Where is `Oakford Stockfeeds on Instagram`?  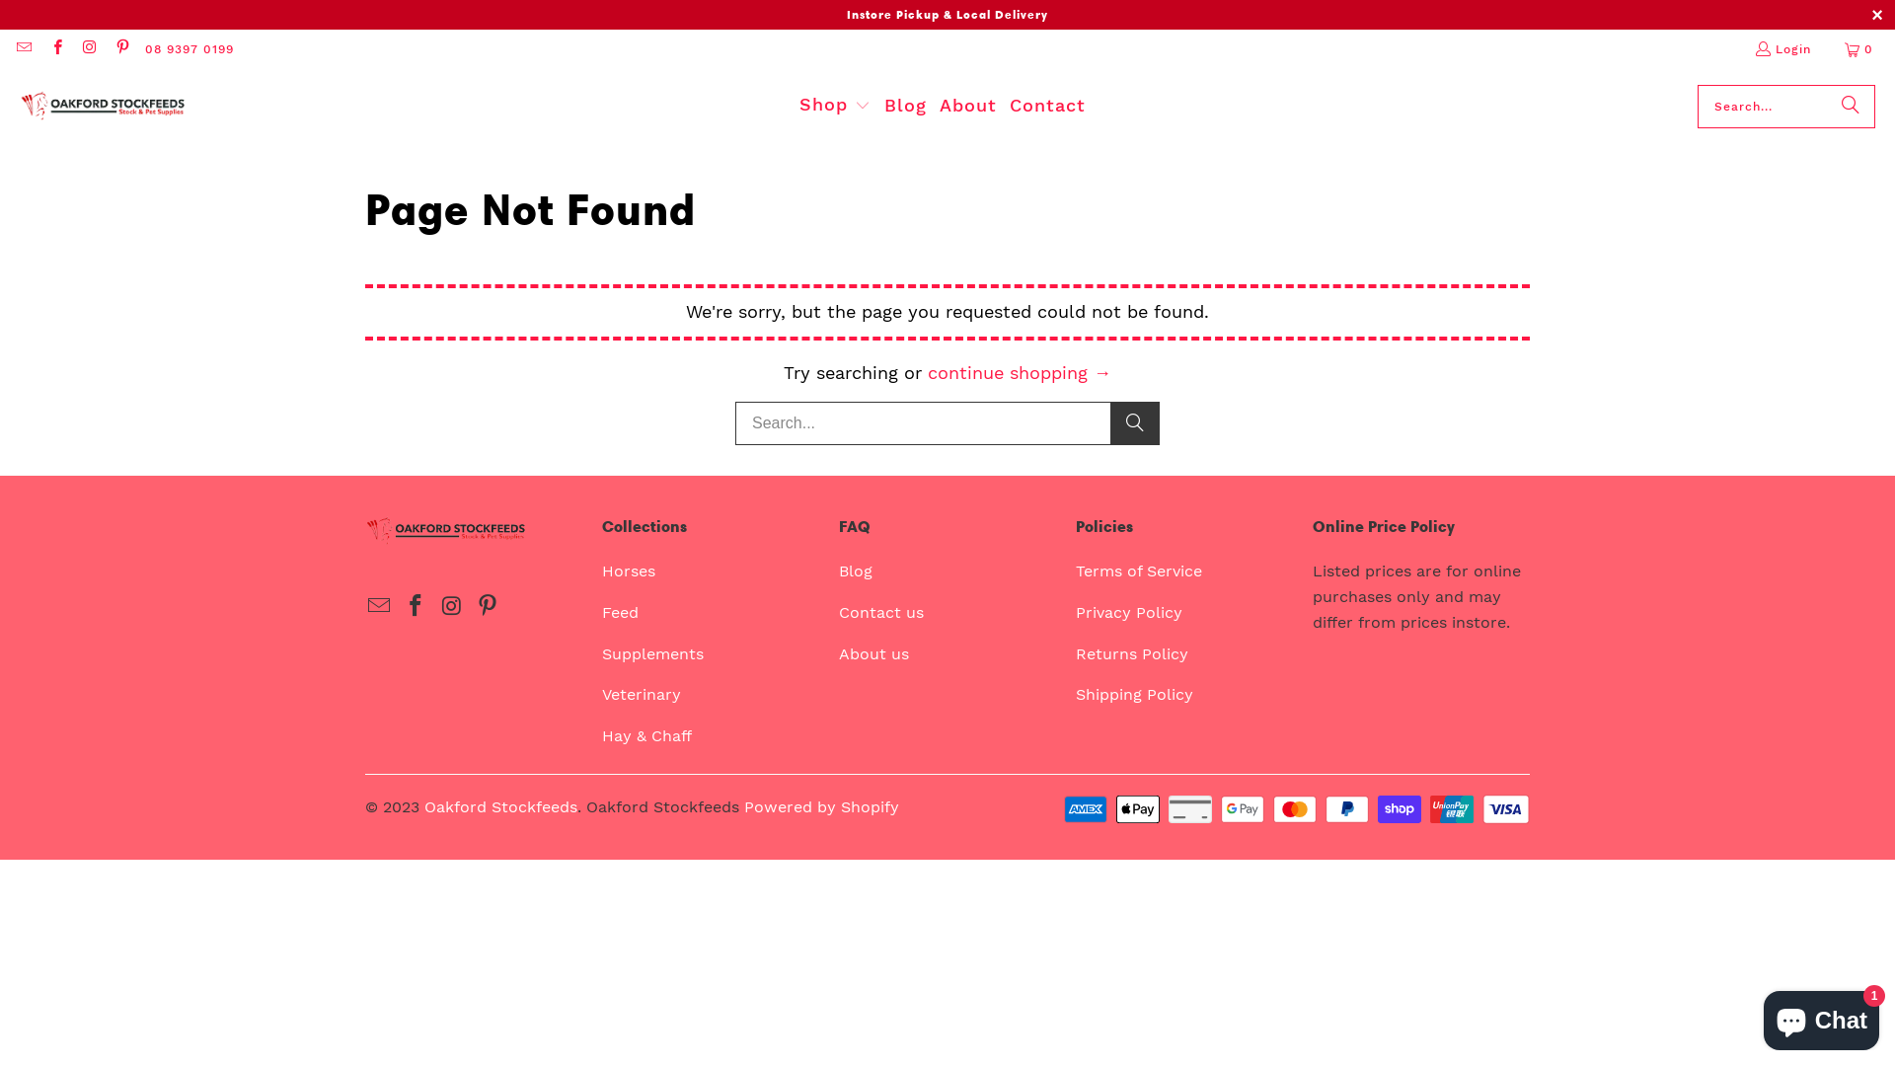
Oakford Stockfeeds on Instagram is located at coordinates (452, 607).